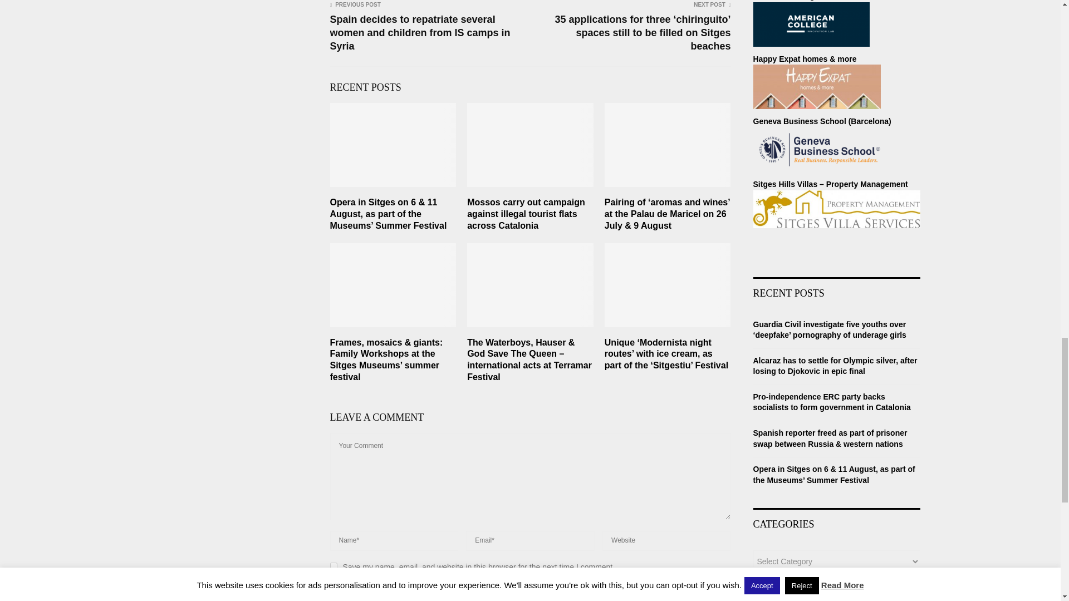 The image size is (1069, 601). What do you see at coordinates (333, 565) in the screenshot?
I see `yes` at bounding box center [333, 565].